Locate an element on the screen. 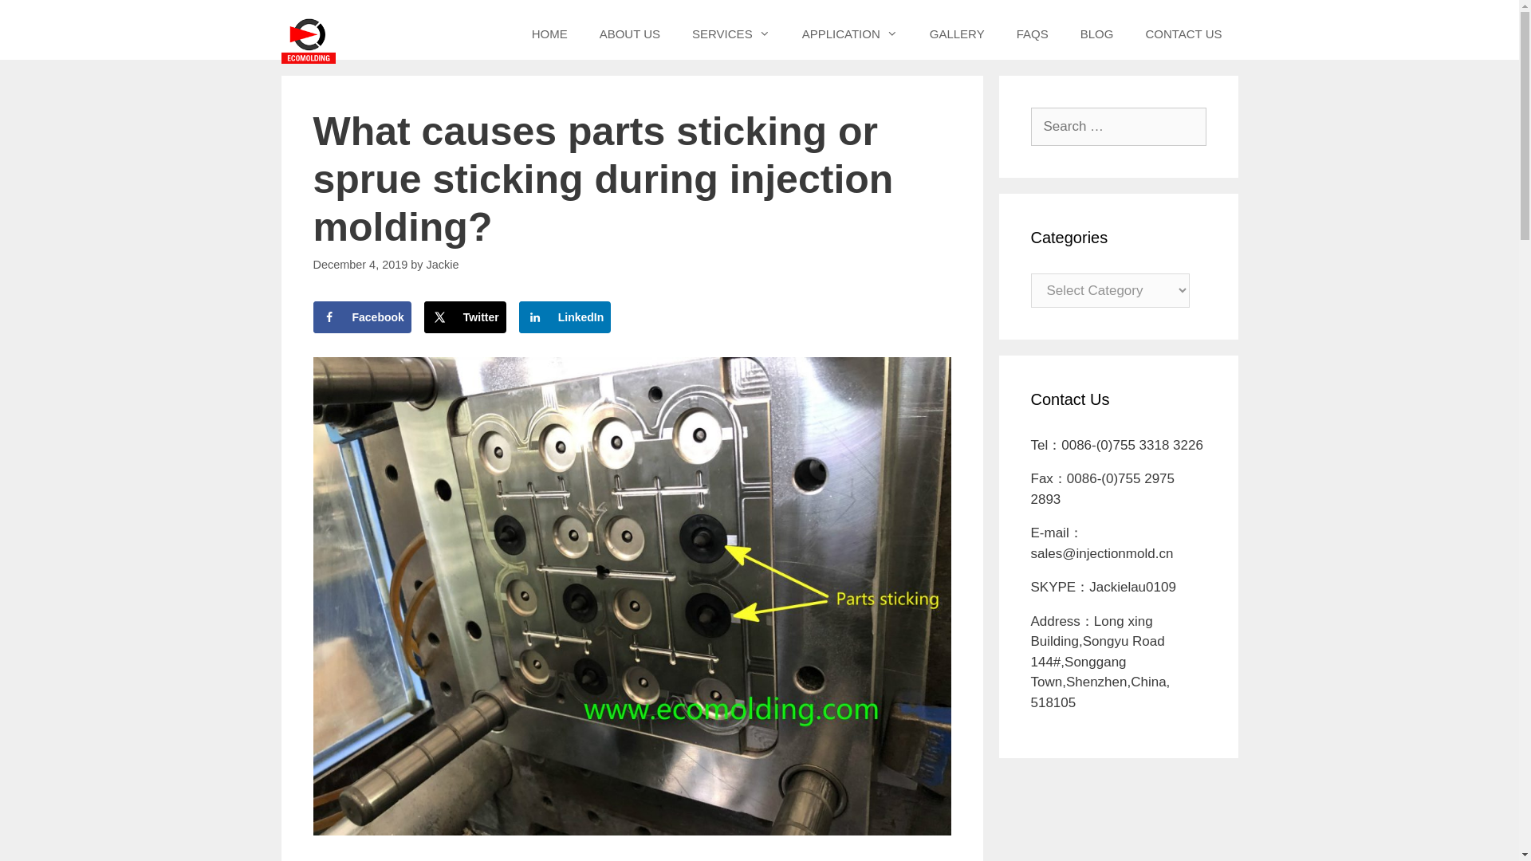 This screenshot has width=1531, height=861. View all posts by Jackie is located at coordinates (443, 265).